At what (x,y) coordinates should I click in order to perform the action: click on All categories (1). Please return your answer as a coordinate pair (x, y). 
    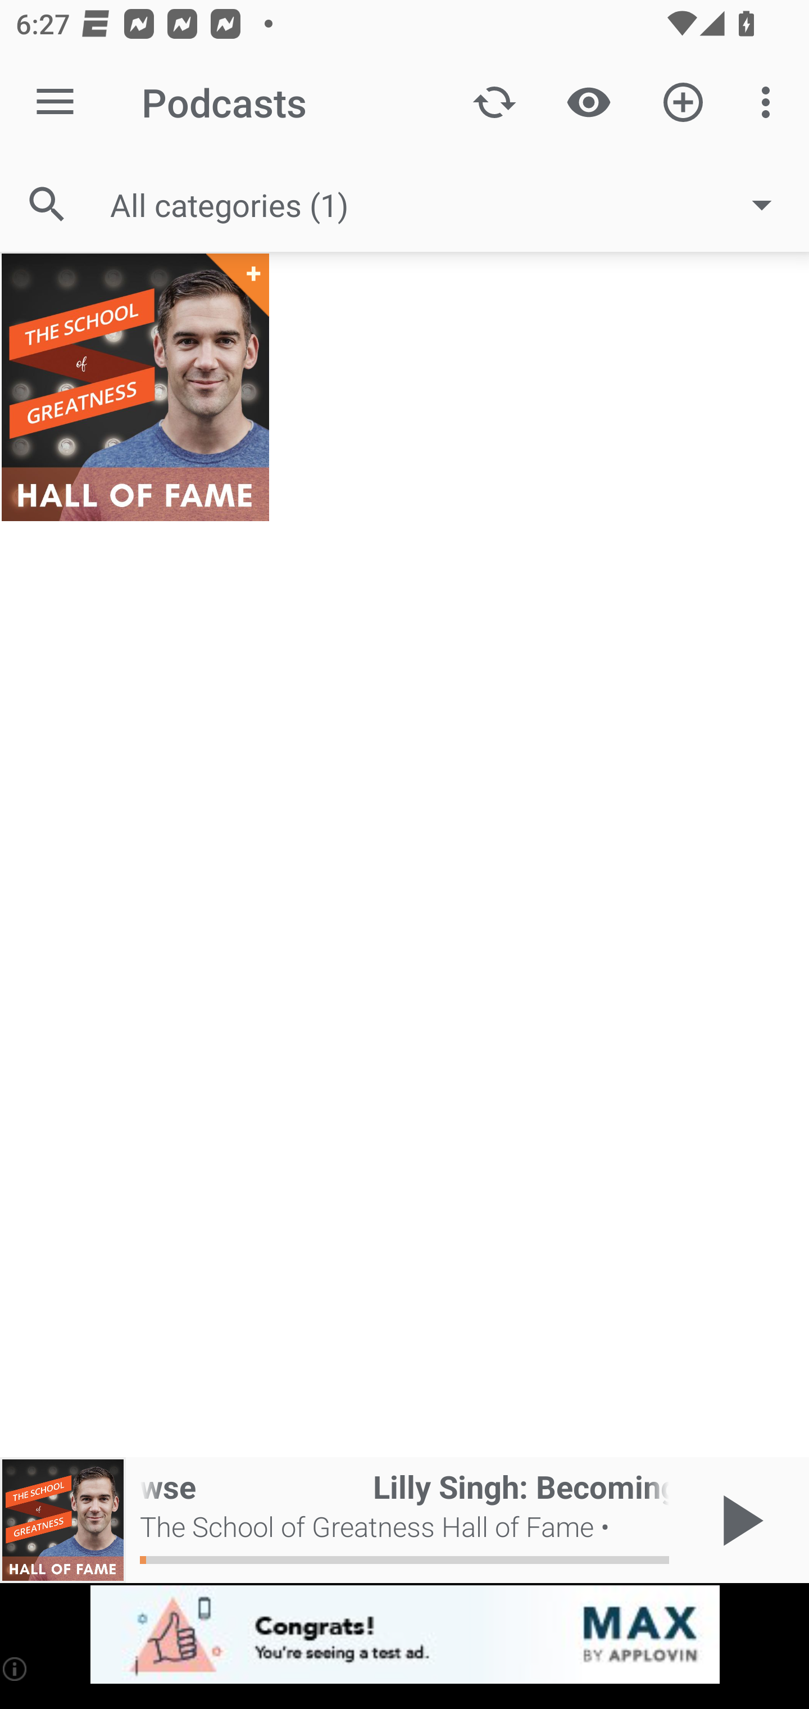
    Looking at the image, I should click on (452, 205).